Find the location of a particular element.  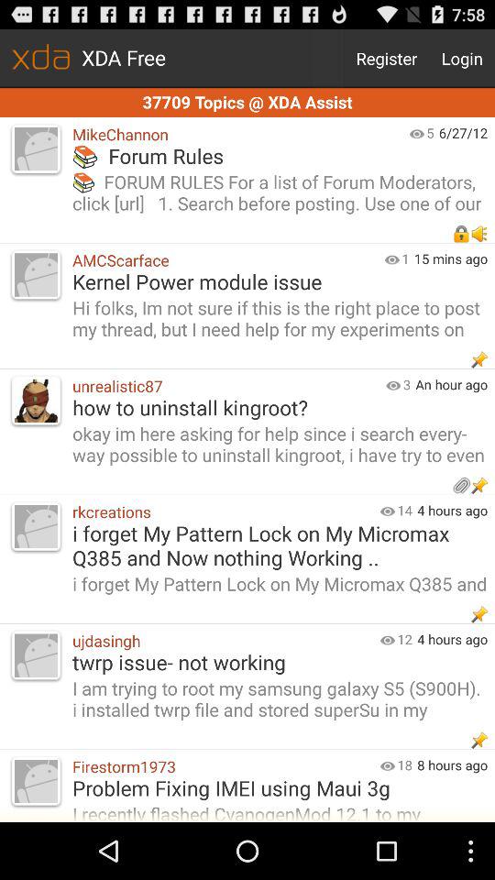

turn off the item next to the register icon is located at coordinates (462, 59).